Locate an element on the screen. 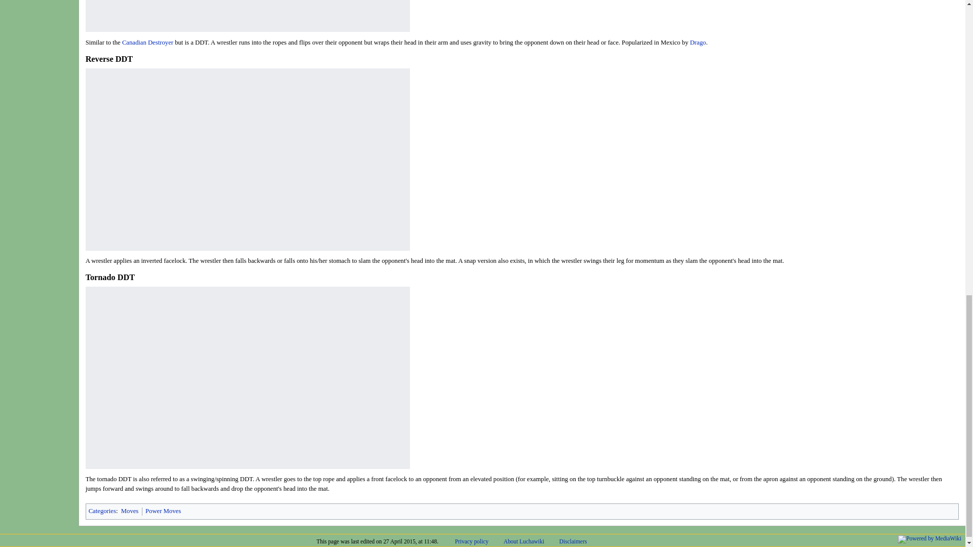  Category:Moves is located at coordinates (130, 511).